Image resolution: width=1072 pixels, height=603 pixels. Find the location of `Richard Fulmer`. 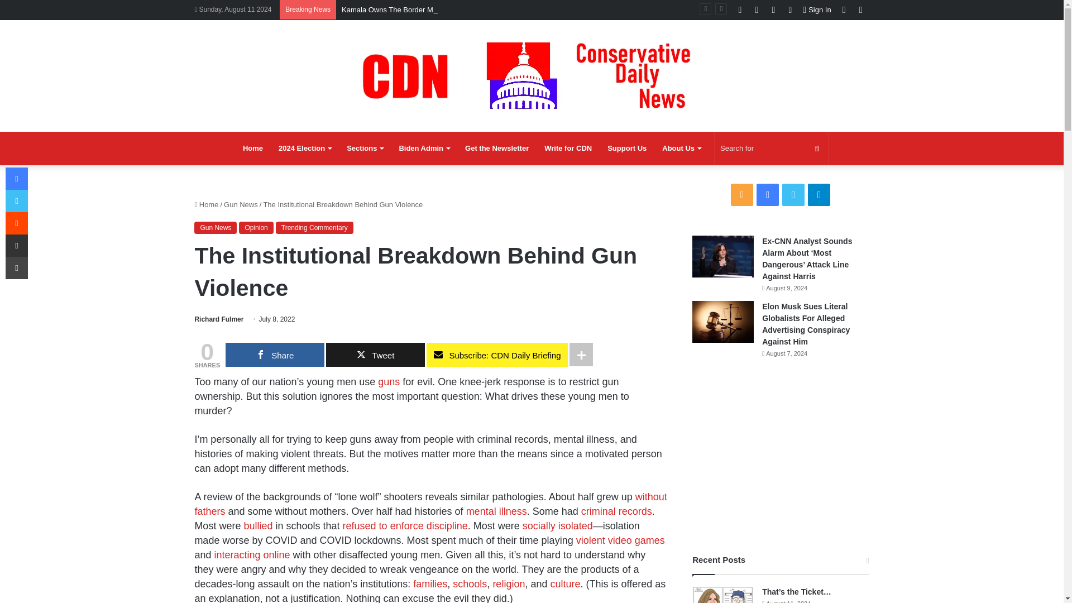

Richard Fulmer is located at coordinates (218, 319).